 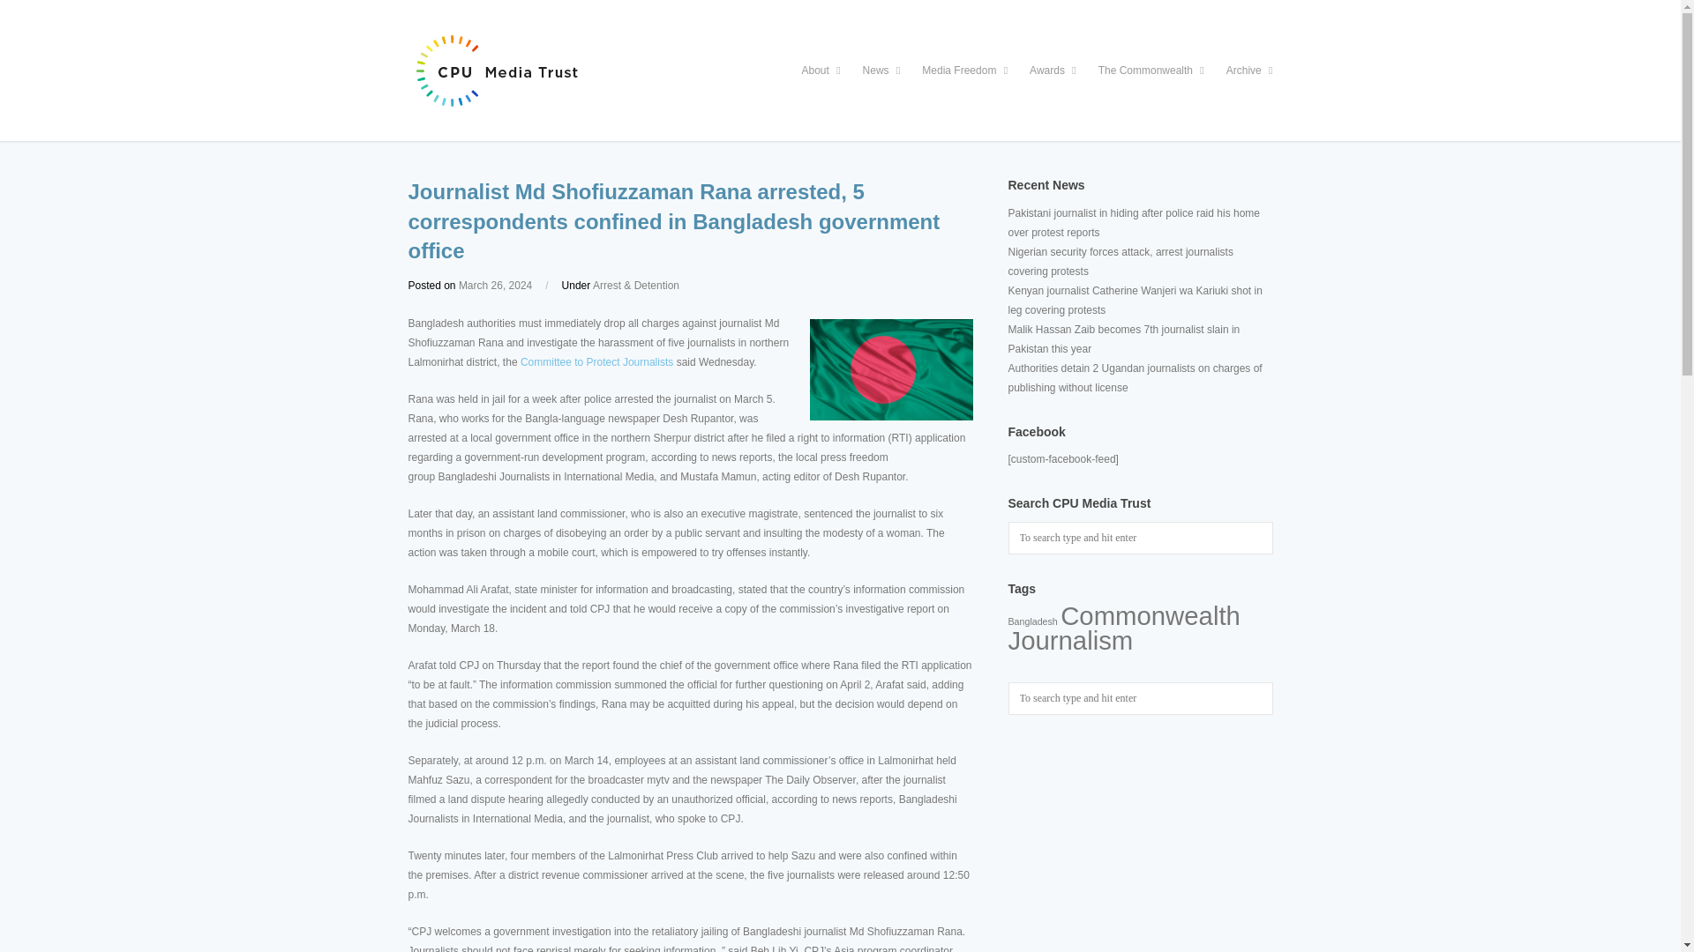 What do you see at coordinates (821, 71) in the screenshot?
I see `About` at bounding box center [821, 71].